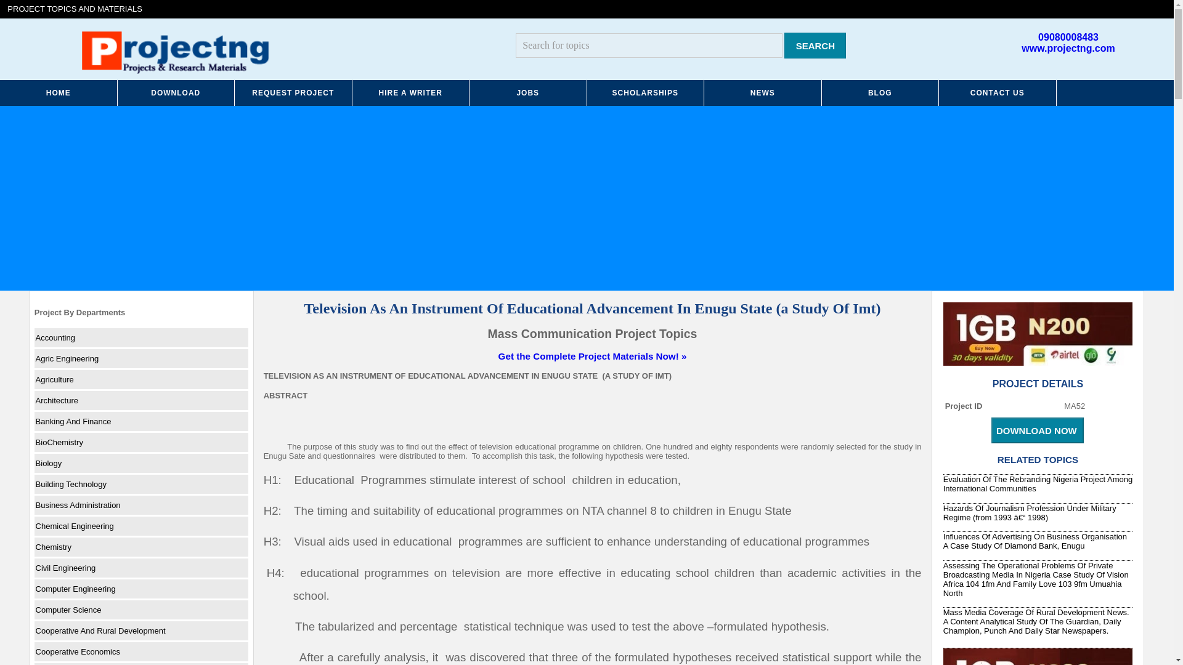 The height and width of the screenshot is (665, 1183). Describe the element at coordinates (763, 92) in the screenshot. I see `News` at that location.